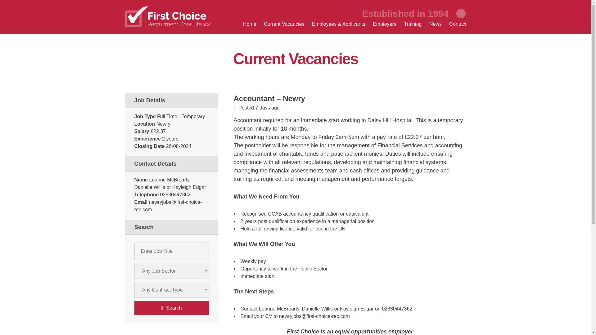 The image size is (596, 335). What do you see at coordinates (435, 24) in the screenshot?
I see `News` at bounding box center [435, 24].